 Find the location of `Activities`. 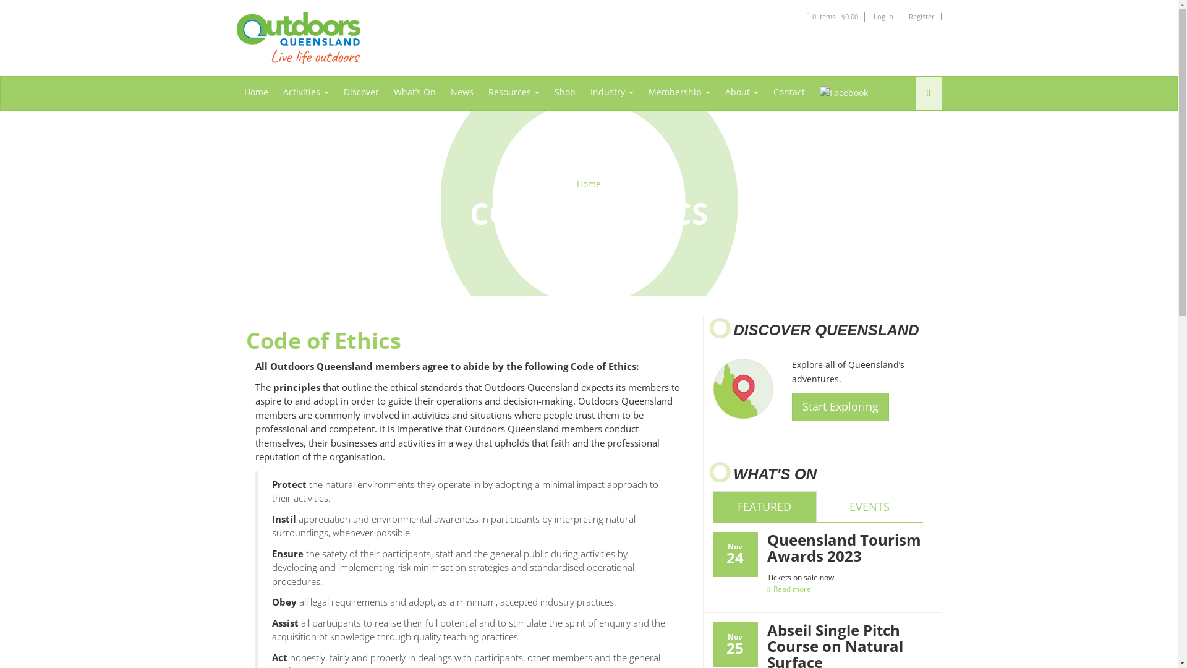

Activities is located at coordinates (306, 92).